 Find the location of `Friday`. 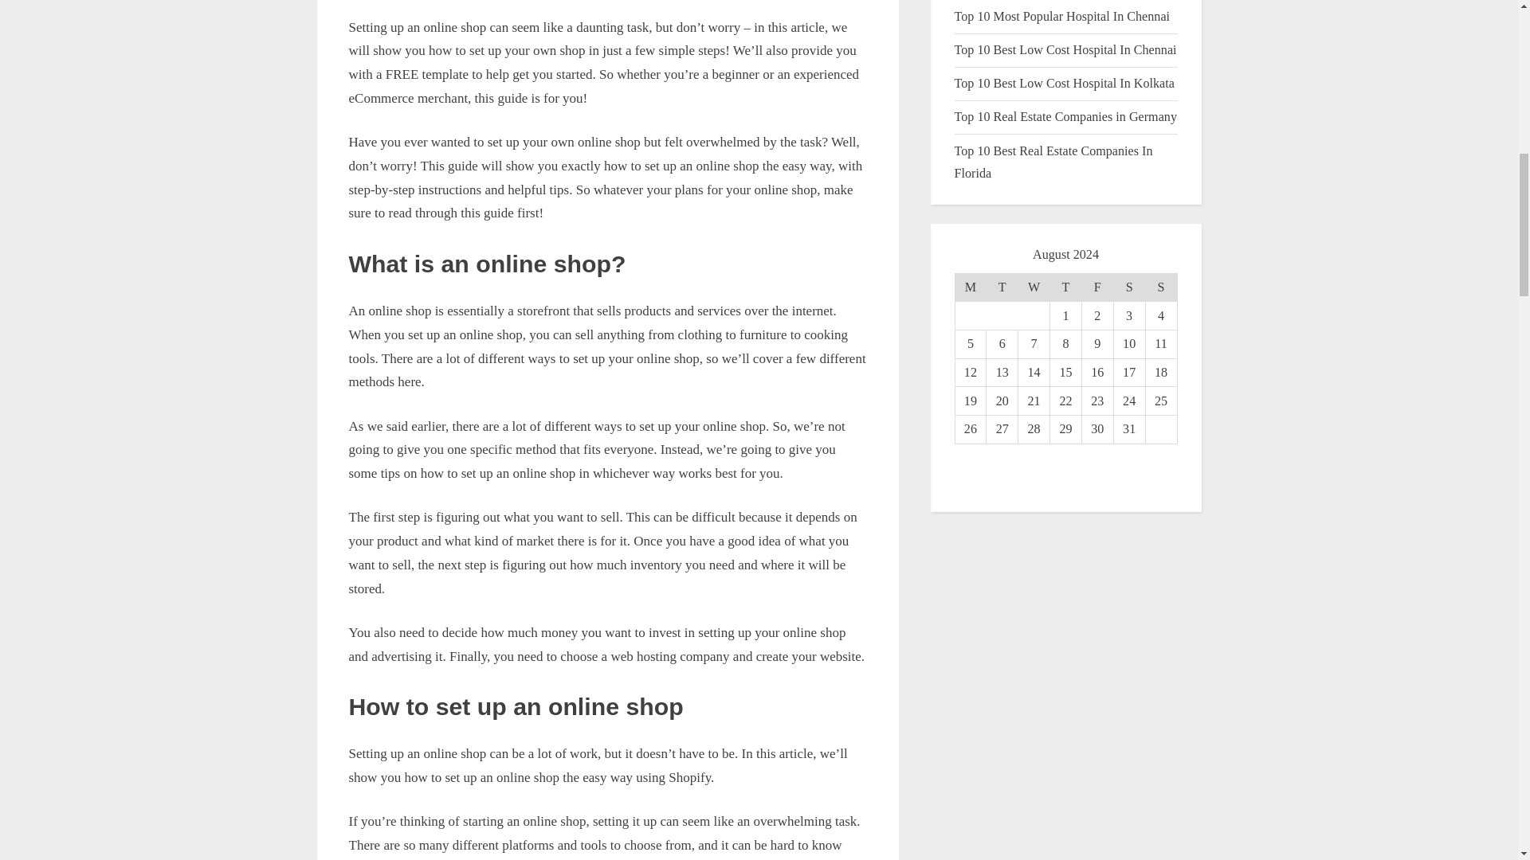

Friday is located at coordinates (1097, 287).